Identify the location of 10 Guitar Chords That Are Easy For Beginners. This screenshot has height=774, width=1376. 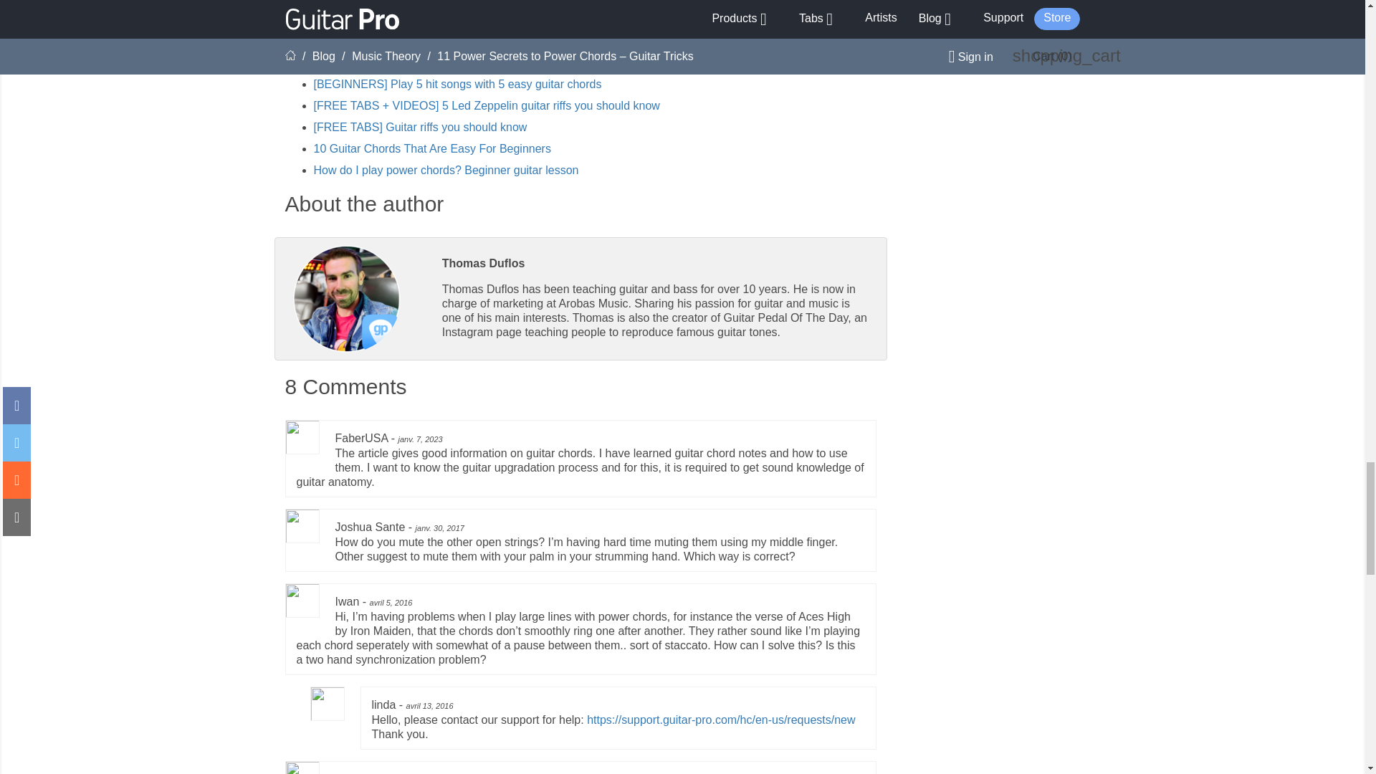
(432, 148).